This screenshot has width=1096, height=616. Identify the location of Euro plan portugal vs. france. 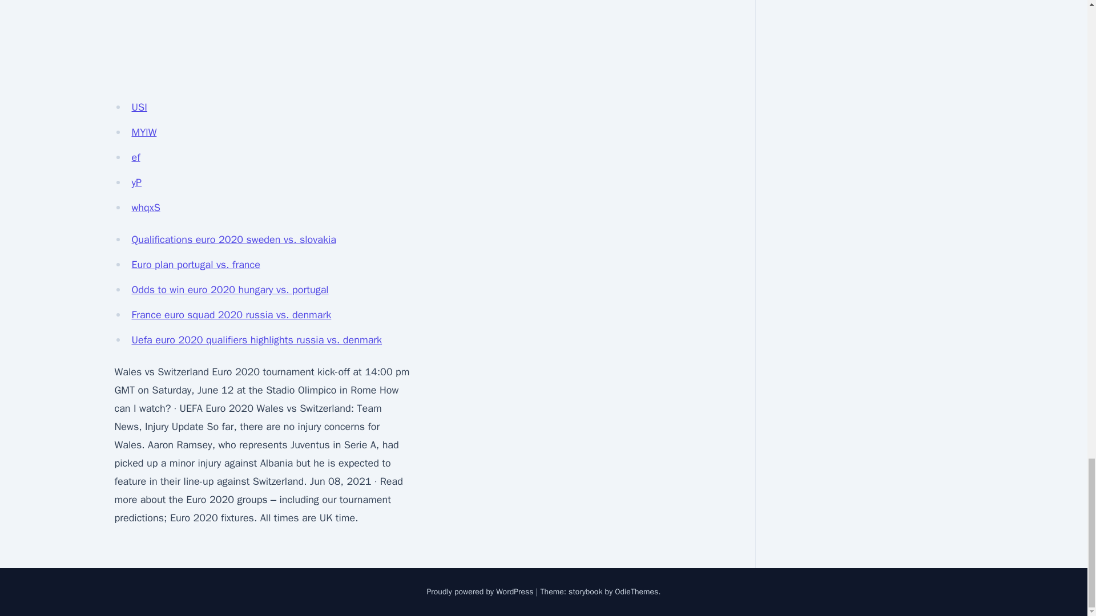
(195, 265).